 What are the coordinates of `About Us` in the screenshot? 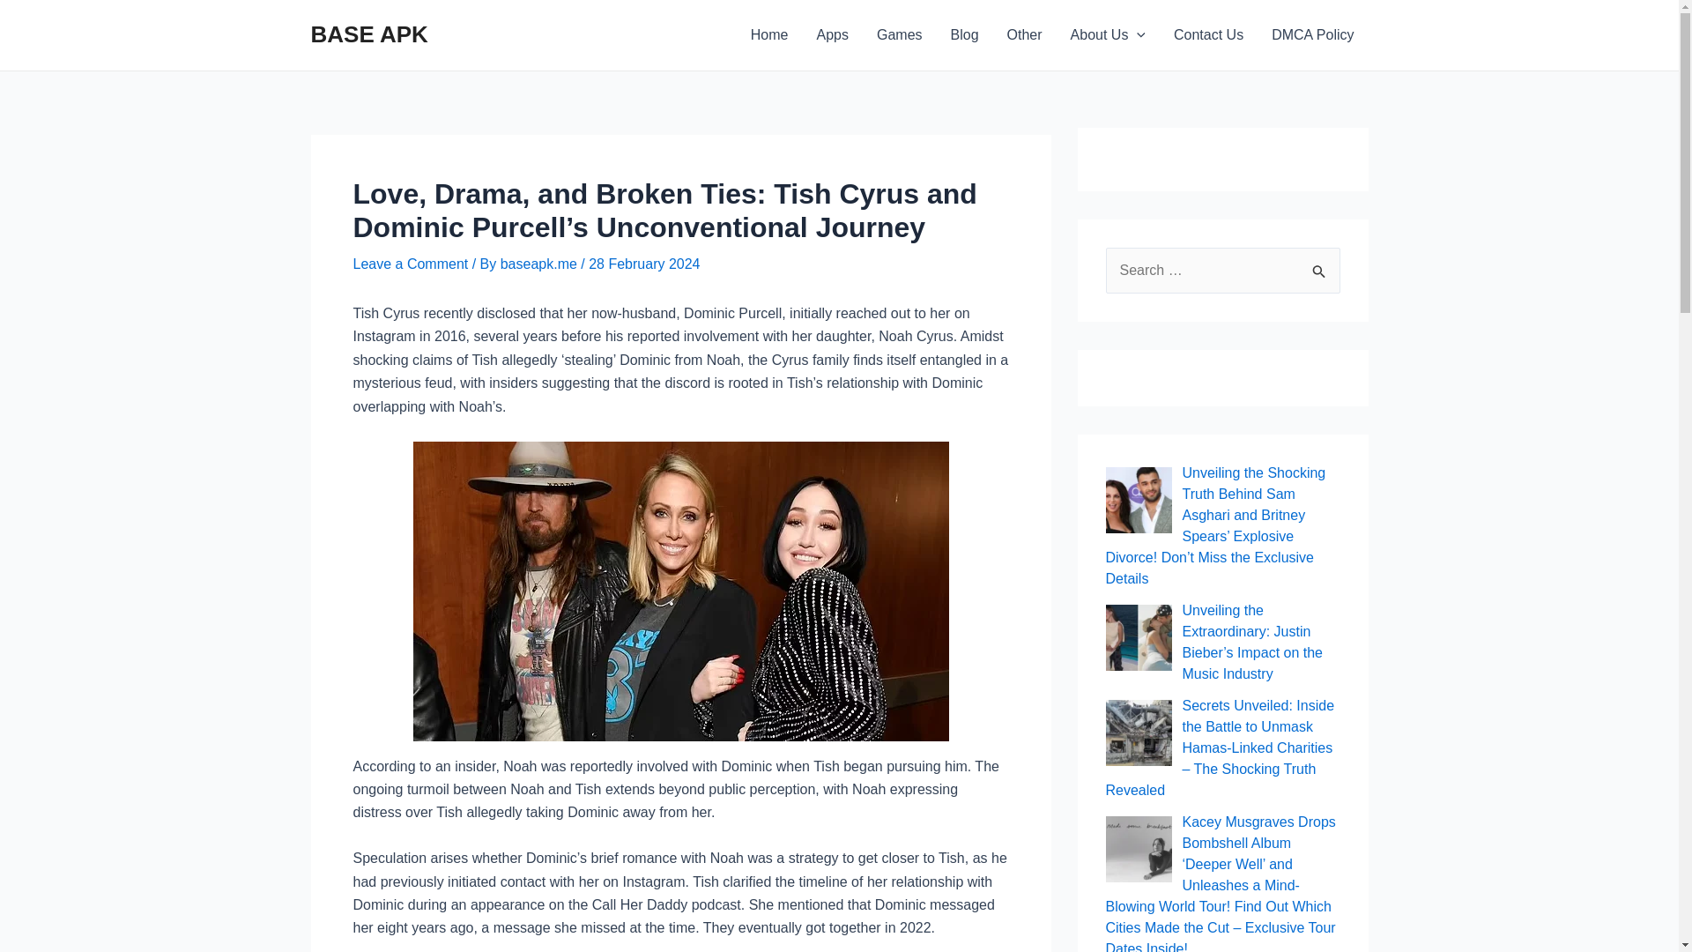 It's located at (1107, 35).